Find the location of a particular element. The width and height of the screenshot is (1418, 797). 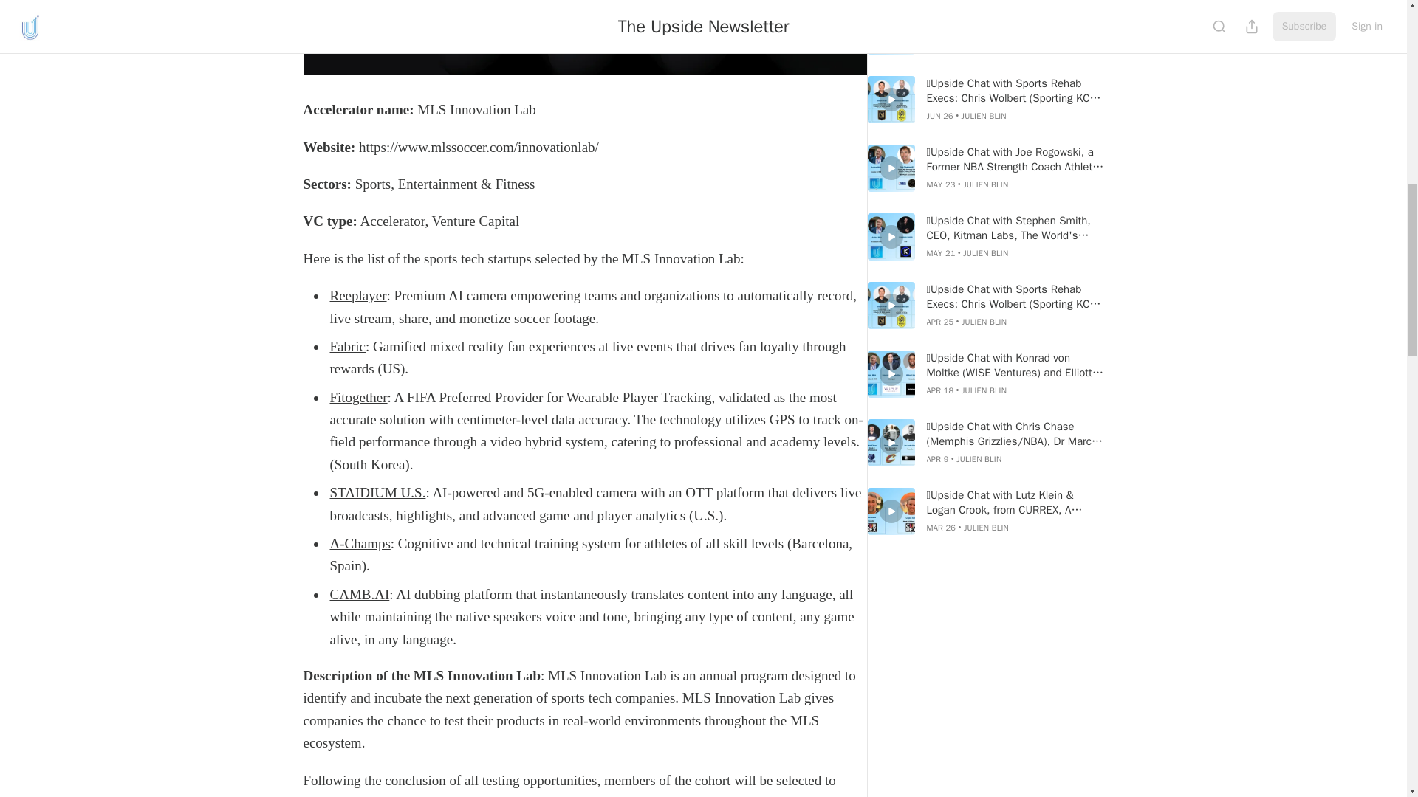

Fitogether is located at coordinates (357, 397).